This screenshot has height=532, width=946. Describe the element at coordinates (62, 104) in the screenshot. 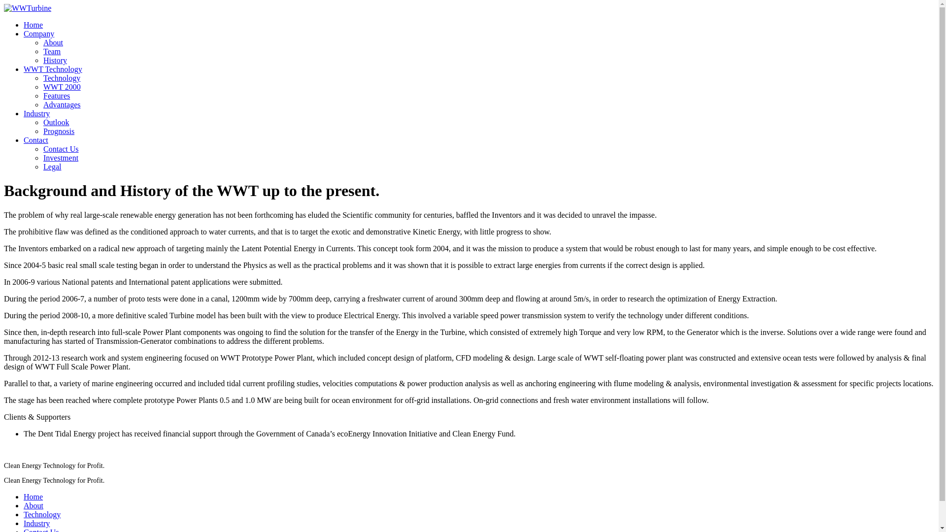

I see `Advantages` at that location.